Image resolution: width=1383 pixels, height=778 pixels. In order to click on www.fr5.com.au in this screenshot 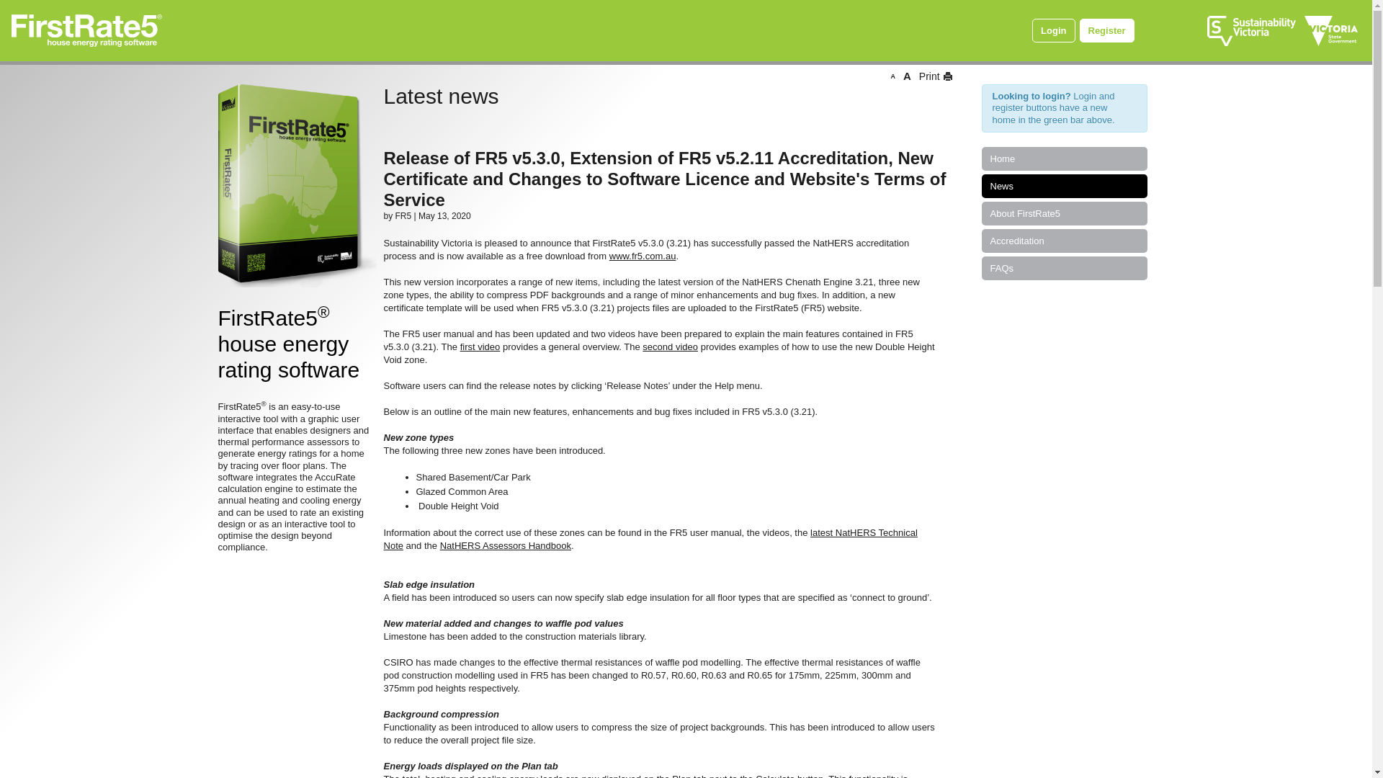, I will do `click(643, 256)`.